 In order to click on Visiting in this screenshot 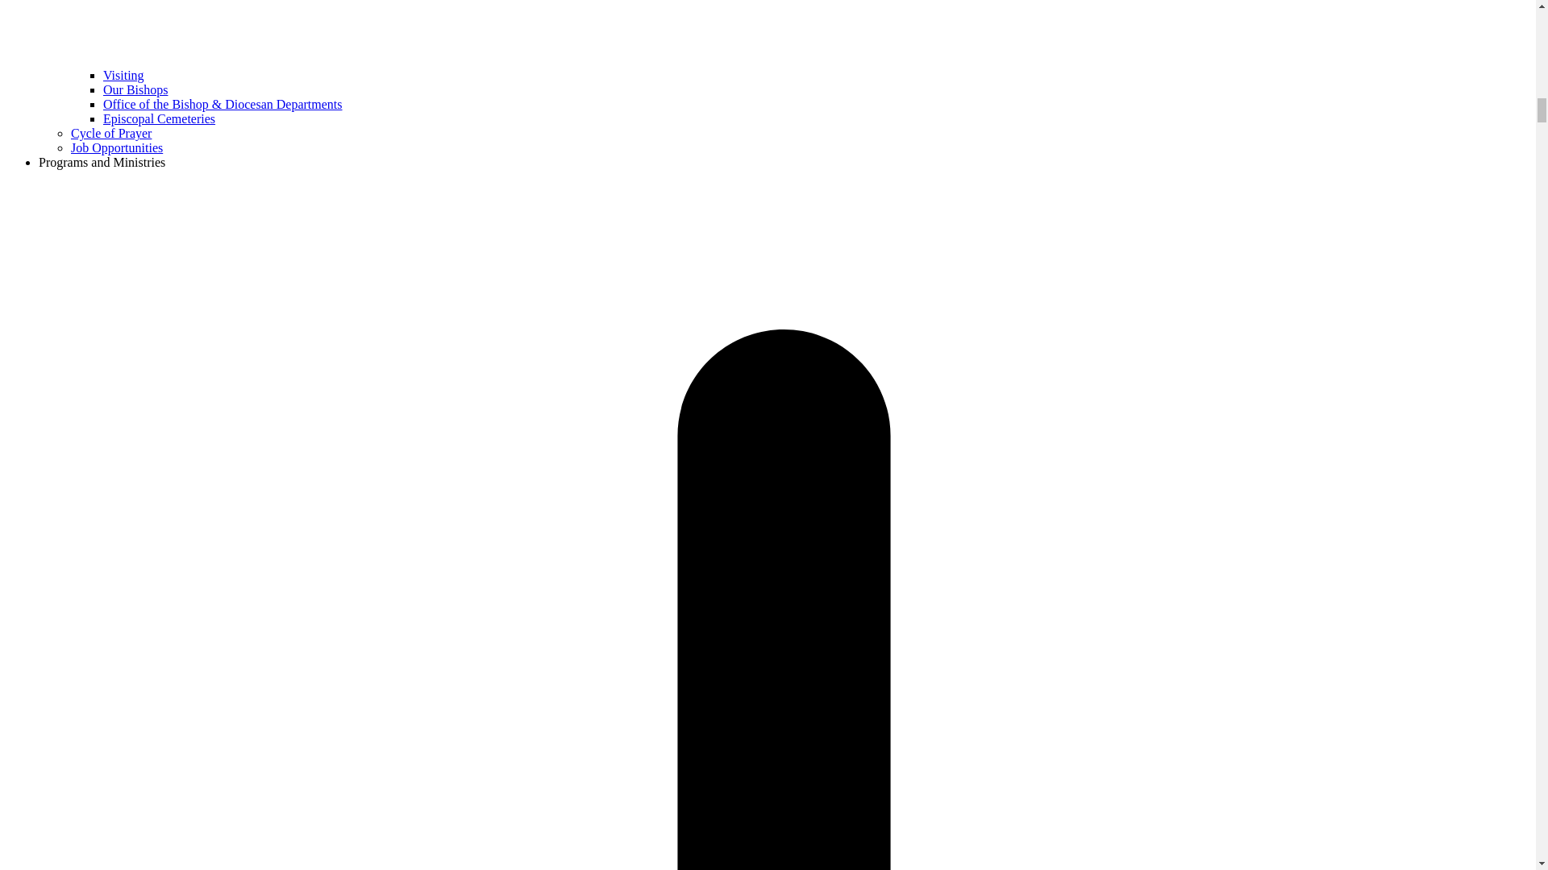, I will do `click(123, 75)`.